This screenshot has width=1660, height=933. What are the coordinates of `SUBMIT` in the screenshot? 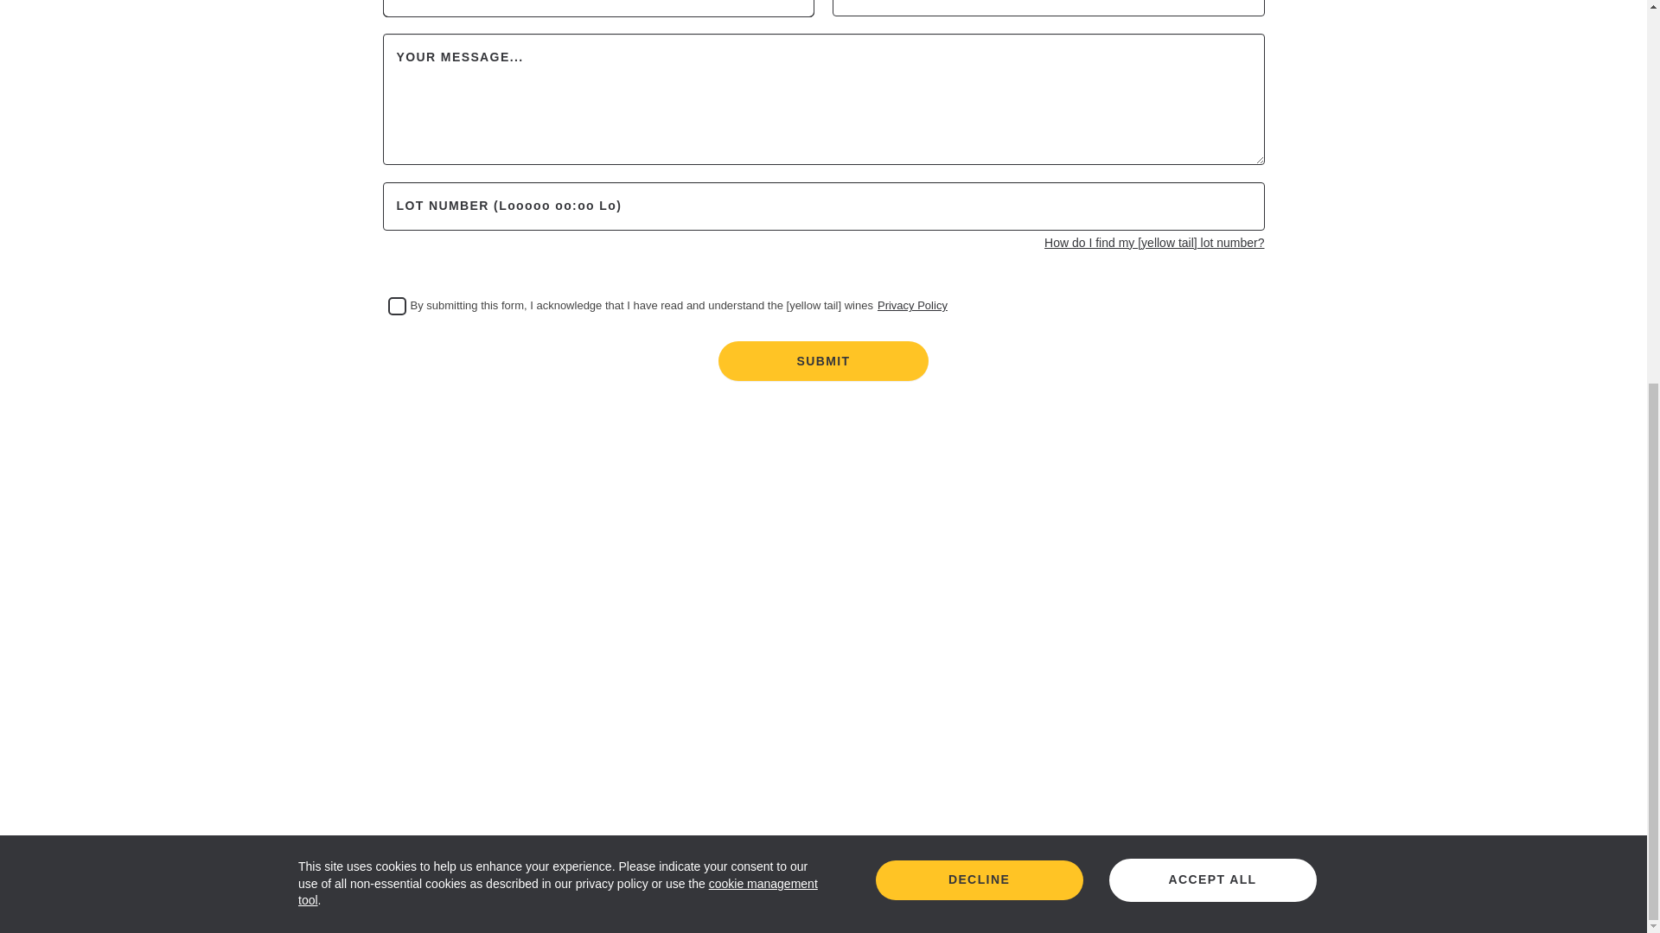 It's located at (823, 361).